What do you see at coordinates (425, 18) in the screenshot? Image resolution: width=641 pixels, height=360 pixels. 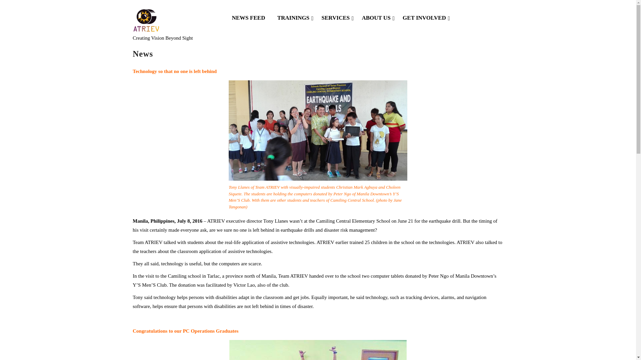 I see `GET INVOLVED` at bounding box center [425, 18].